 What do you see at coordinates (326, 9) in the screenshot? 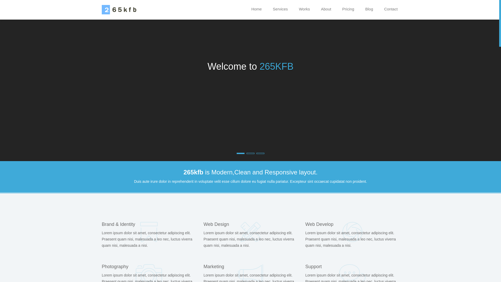
I see `About` at bounding box center [326, 9].